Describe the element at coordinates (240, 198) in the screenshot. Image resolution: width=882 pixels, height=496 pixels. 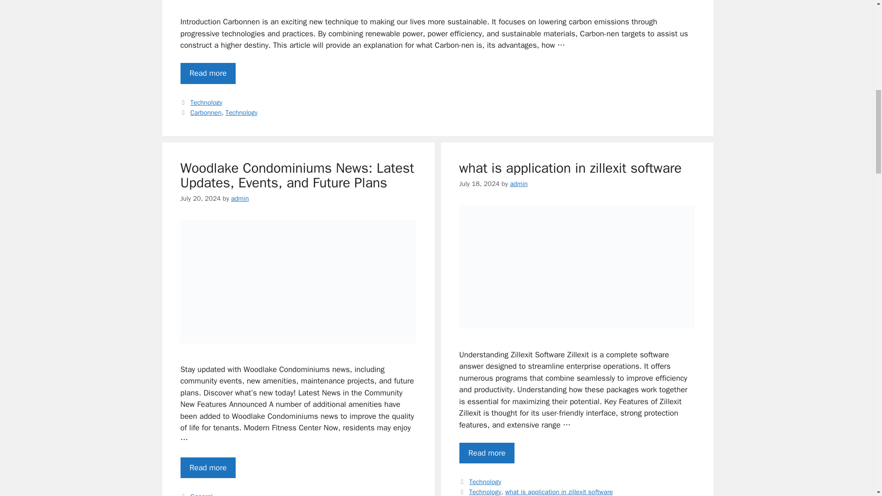
I see `View all posts by admin` at that location.